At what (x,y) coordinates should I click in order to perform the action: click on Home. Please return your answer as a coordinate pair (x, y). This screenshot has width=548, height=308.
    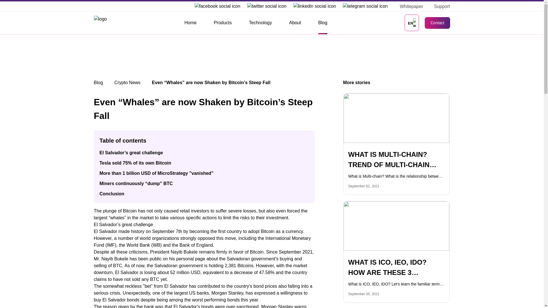
    Looking at the image, I should click on (190, 23).